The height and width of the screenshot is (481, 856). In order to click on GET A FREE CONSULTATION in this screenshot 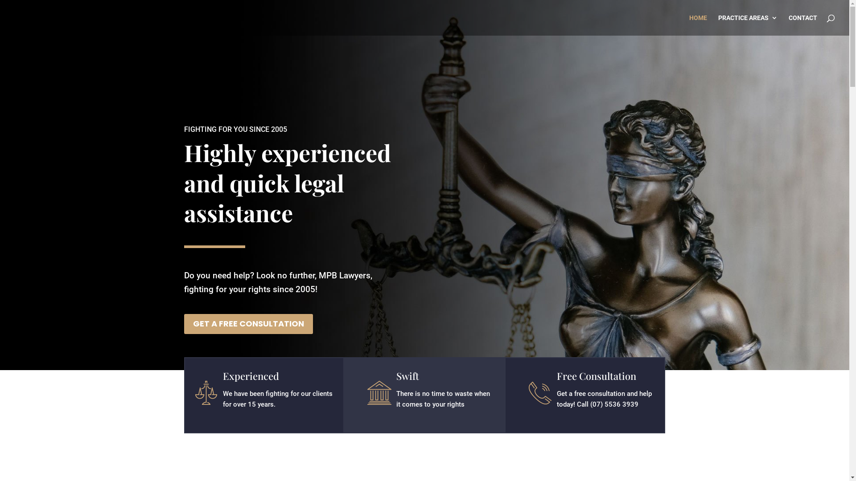, I will do `click(248, 324)`.